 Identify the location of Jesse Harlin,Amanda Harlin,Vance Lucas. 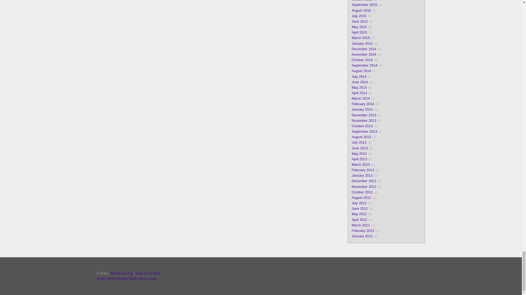
(127, 279).